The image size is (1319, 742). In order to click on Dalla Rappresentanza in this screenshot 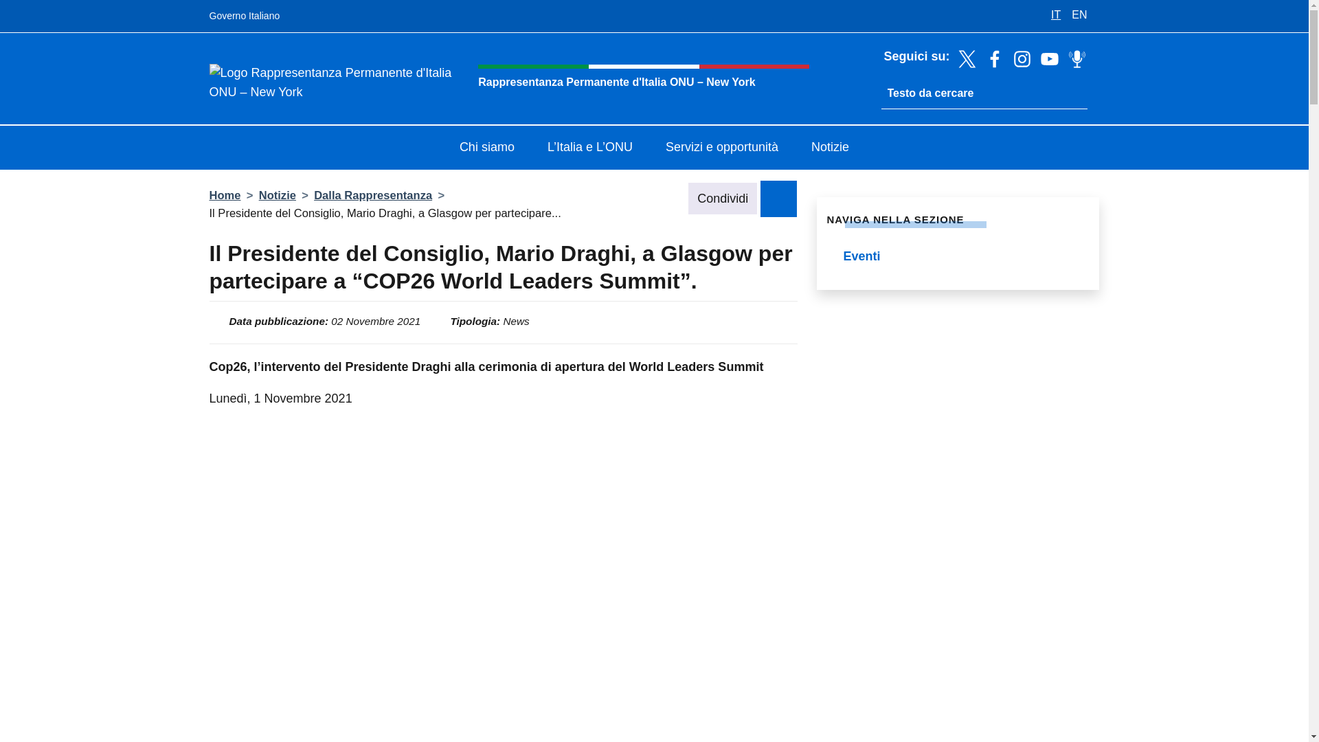, I will do `click(372, 195)`.